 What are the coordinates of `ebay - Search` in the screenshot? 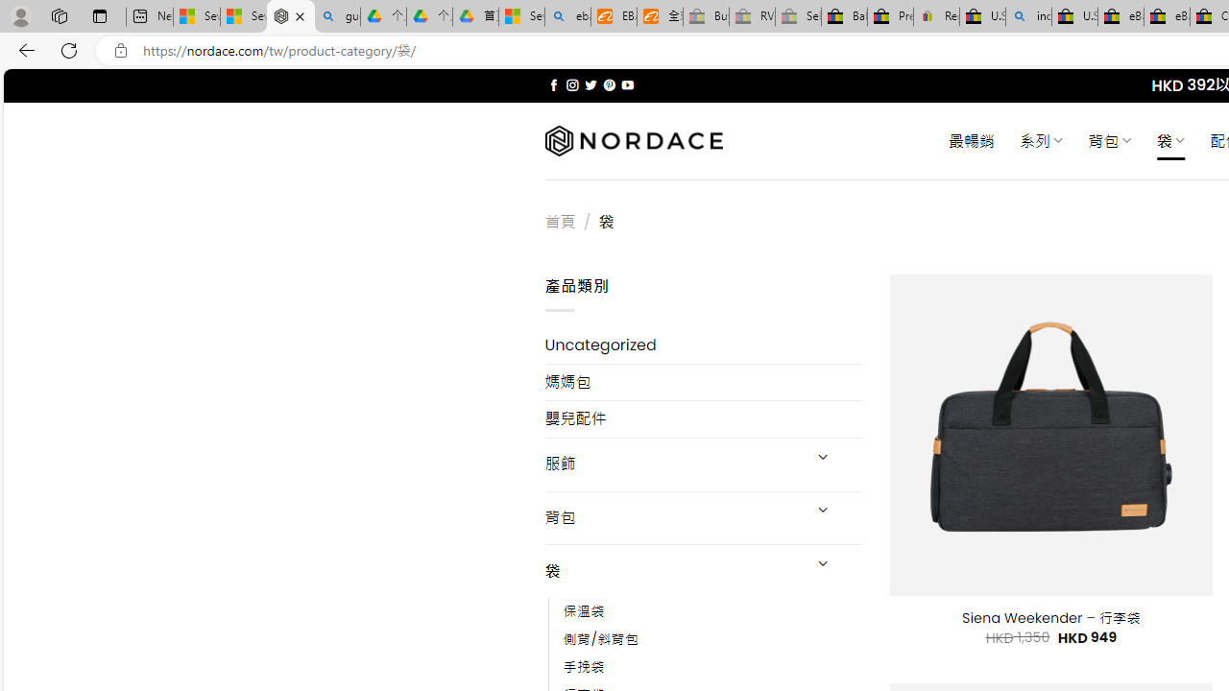 It's located at (568, 17).